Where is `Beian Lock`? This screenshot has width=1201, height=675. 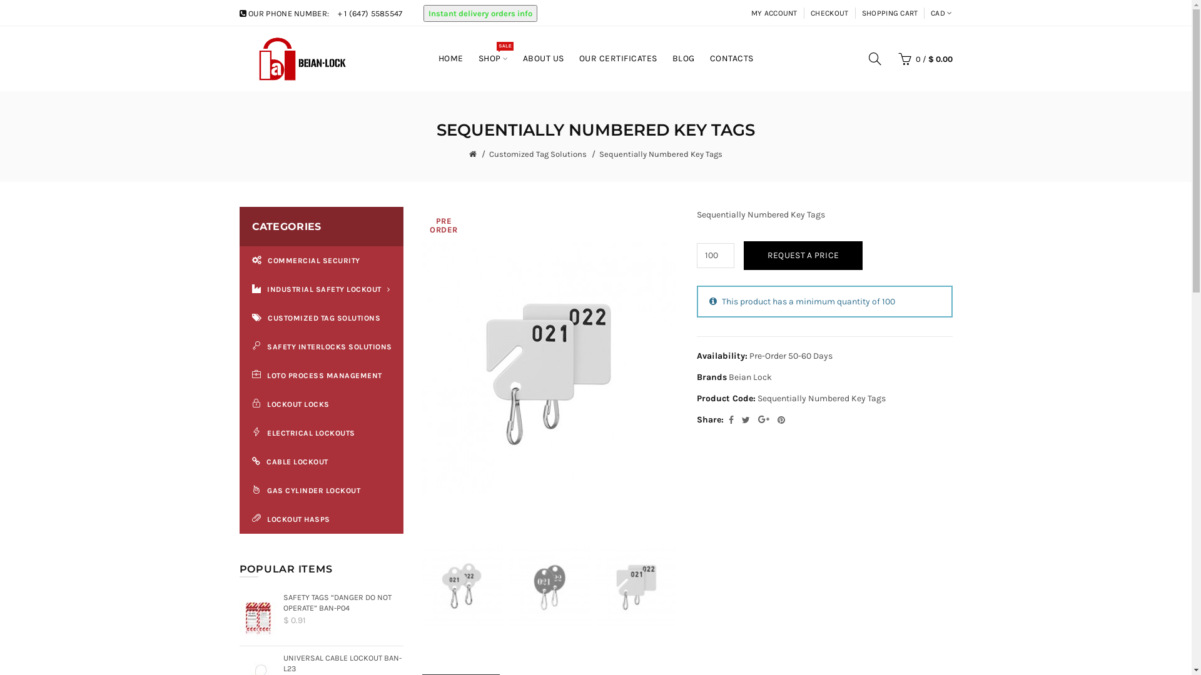 Beian Lock is located at coordinates (751, 377).